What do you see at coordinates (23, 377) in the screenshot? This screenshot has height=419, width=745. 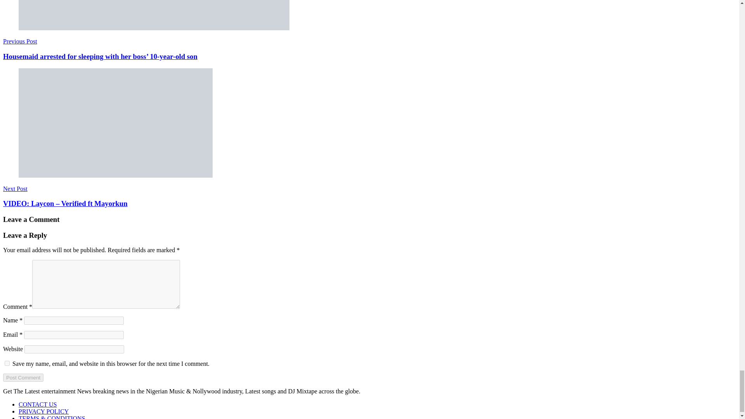 I see `Post Comment` at bounding box center [23, 377].